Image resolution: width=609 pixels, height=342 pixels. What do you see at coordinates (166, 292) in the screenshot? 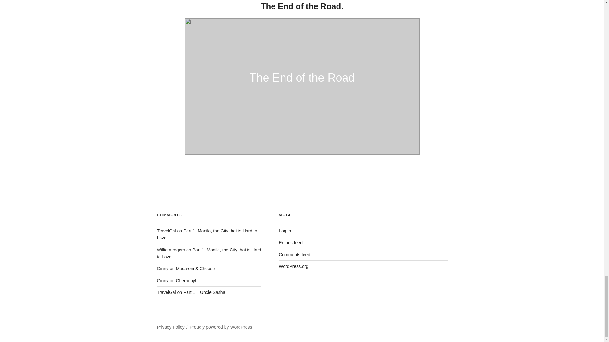
I see `TravelGal` at bounding box center [166, 292].